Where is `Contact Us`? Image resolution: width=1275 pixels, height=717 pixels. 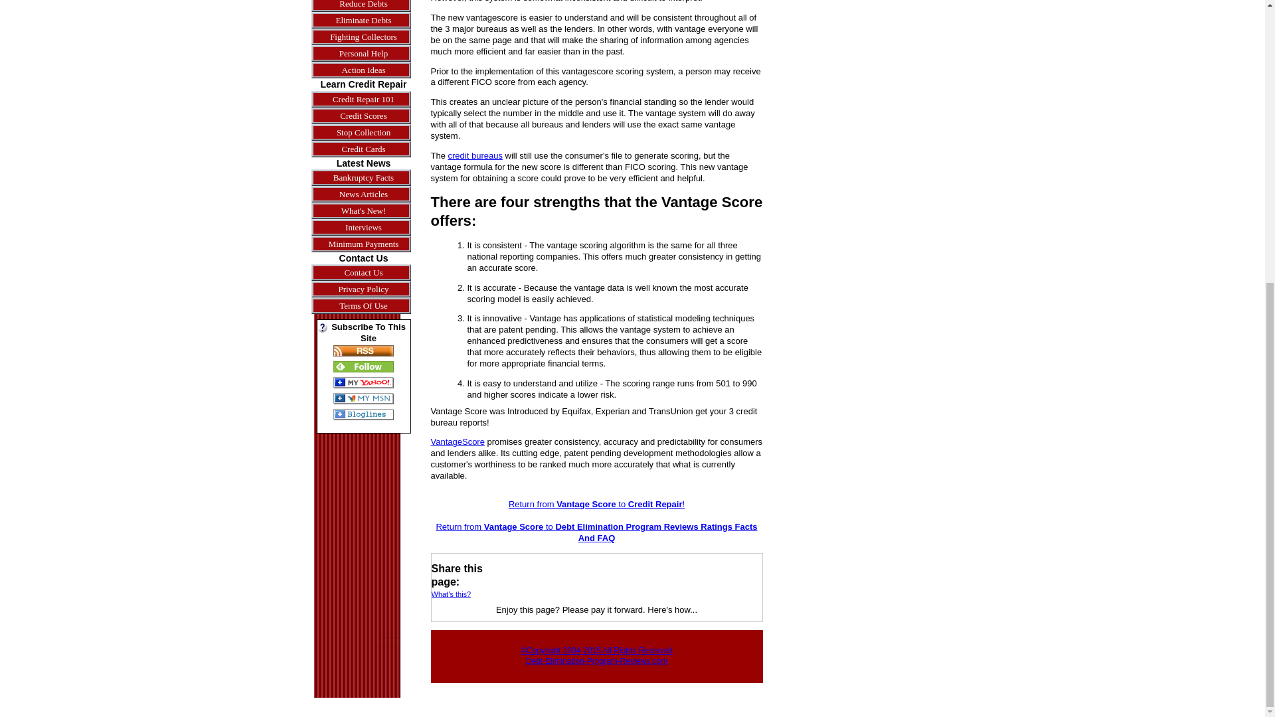
Contact Us is located at coordinates (363, 272).